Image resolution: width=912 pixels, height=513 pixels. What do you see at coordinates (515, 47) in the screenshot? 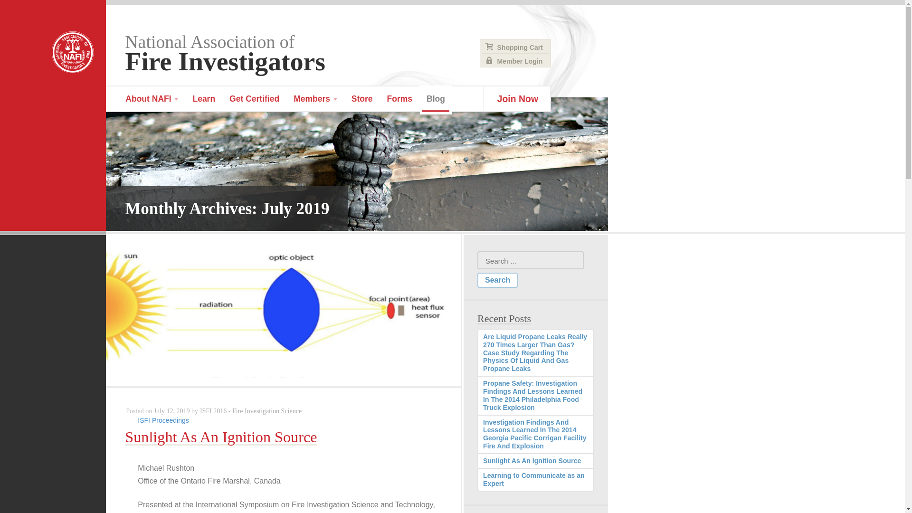
I see `Shopping Cart` at bounding box center [515, 47].